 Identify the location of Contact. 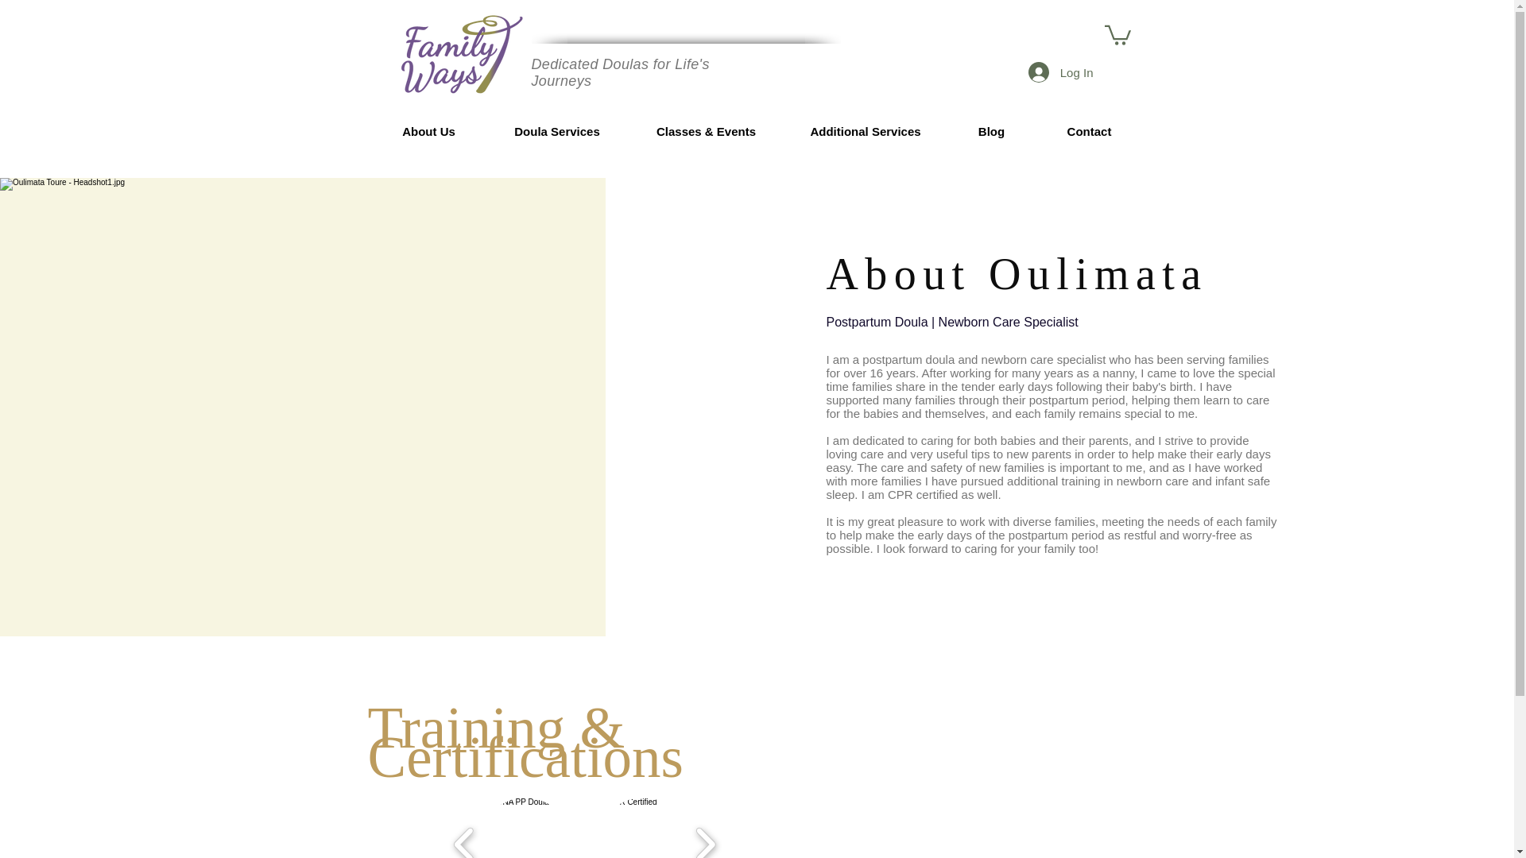
(1089, 131).